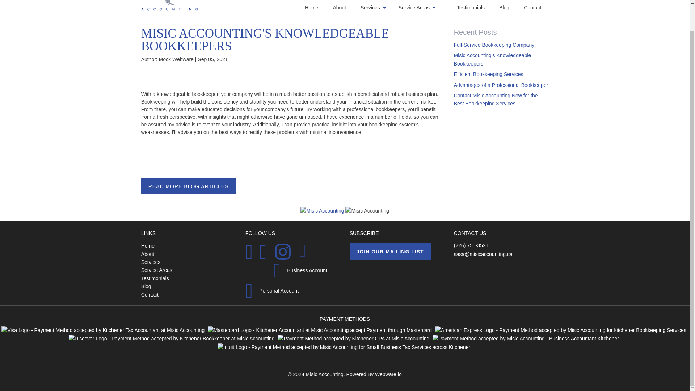 This screenshot has height=391, width=695. Describe the element at coordinates (539, 7) in the screenshot. I see `Contact` at that location.